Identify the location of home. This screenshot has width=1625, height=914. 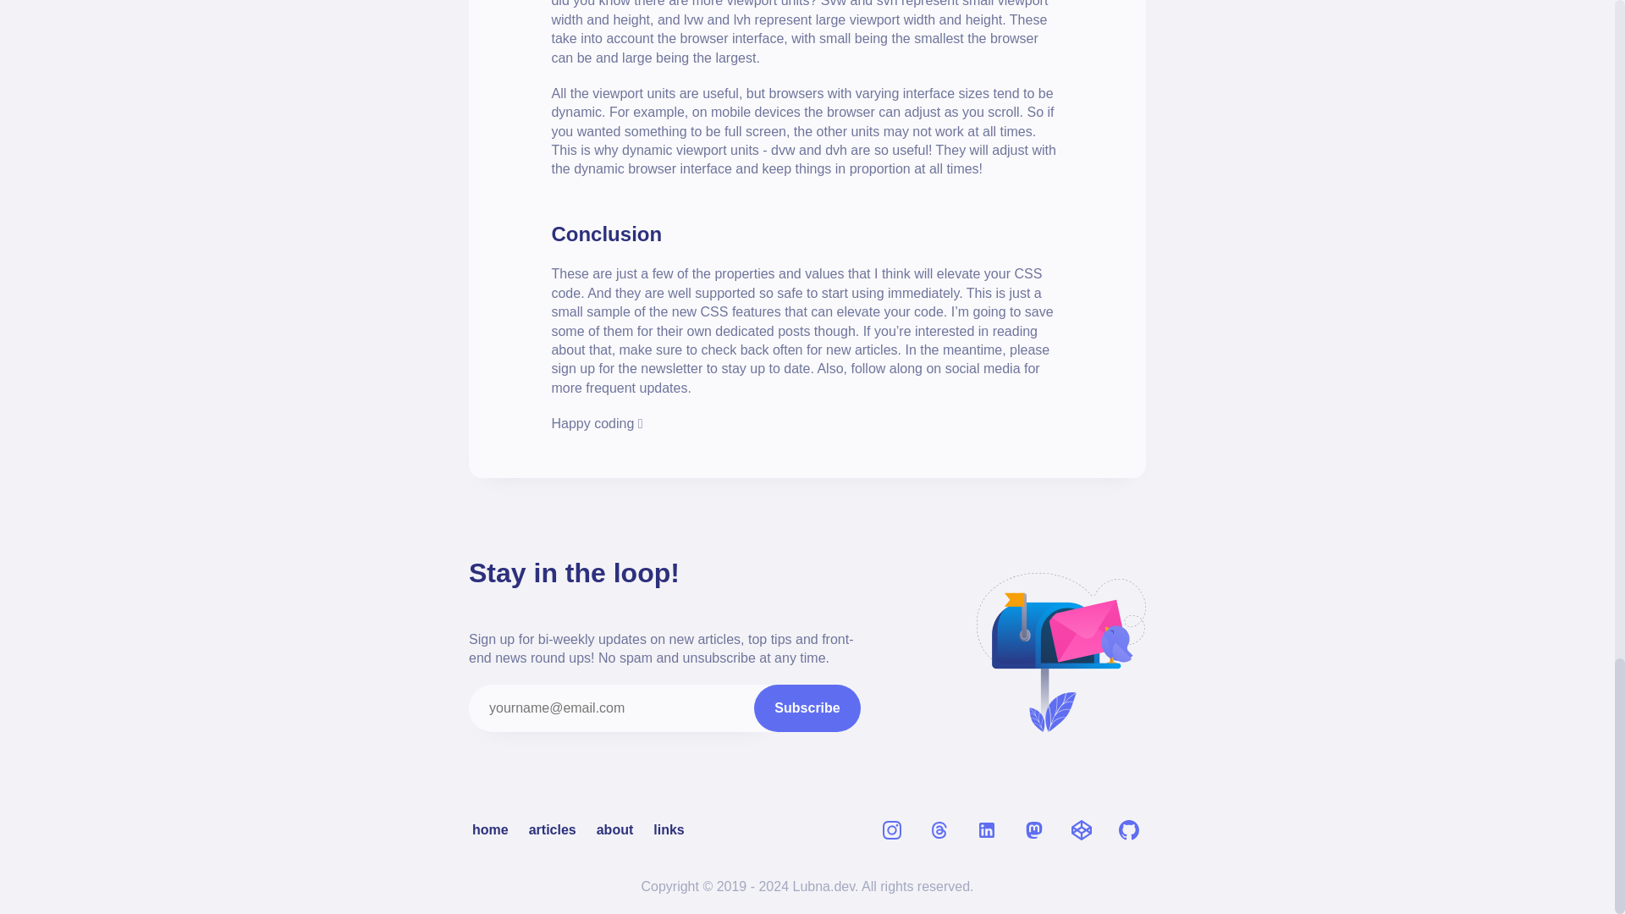
(490, 829).